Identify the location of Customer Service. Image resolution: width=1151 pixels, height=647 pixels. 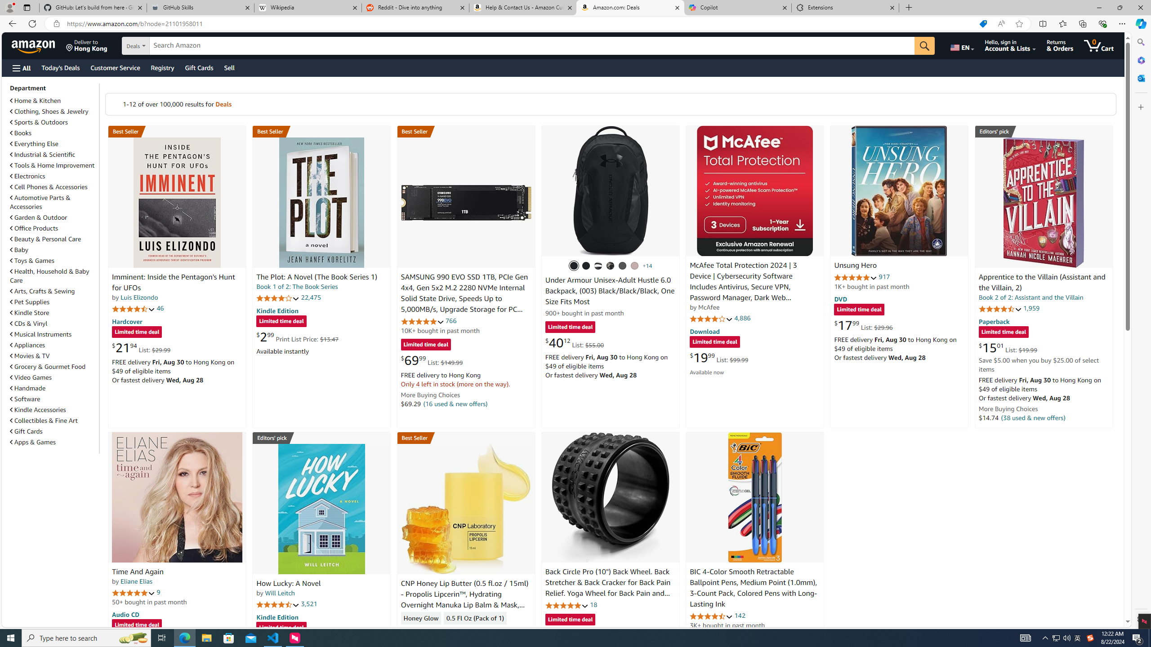
(116, 67).